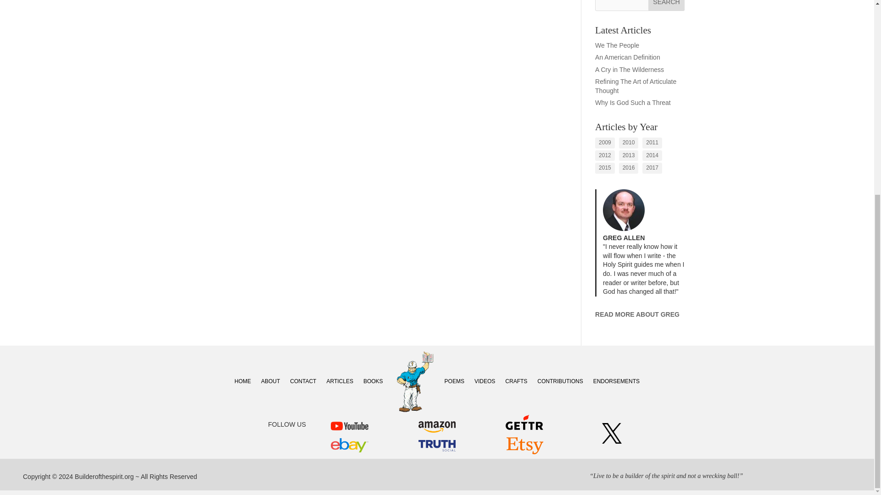 This screenshot has height=495, width=881. What do you see at coordinates (633, 103) in the screenshot?
I see `Why Is God Such a Threat` at bounding box center [633, 103].